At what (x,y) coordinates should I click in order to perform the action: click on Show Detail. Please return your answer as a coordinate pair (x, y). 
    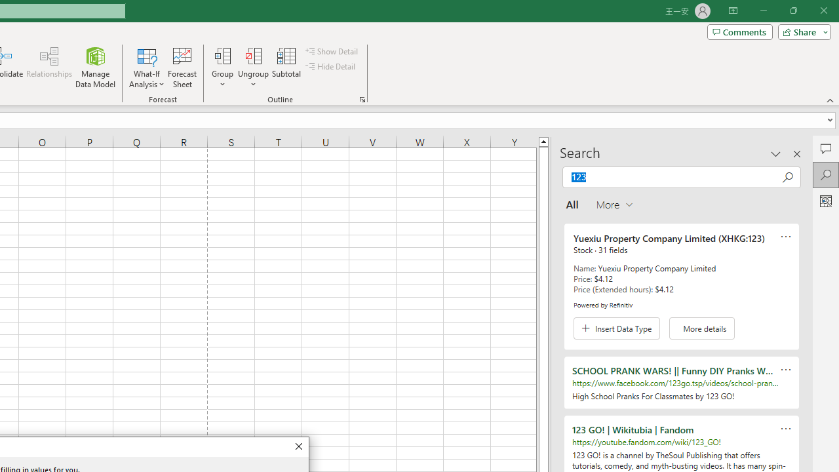
    Looking at the image, I should click on (332, 51).